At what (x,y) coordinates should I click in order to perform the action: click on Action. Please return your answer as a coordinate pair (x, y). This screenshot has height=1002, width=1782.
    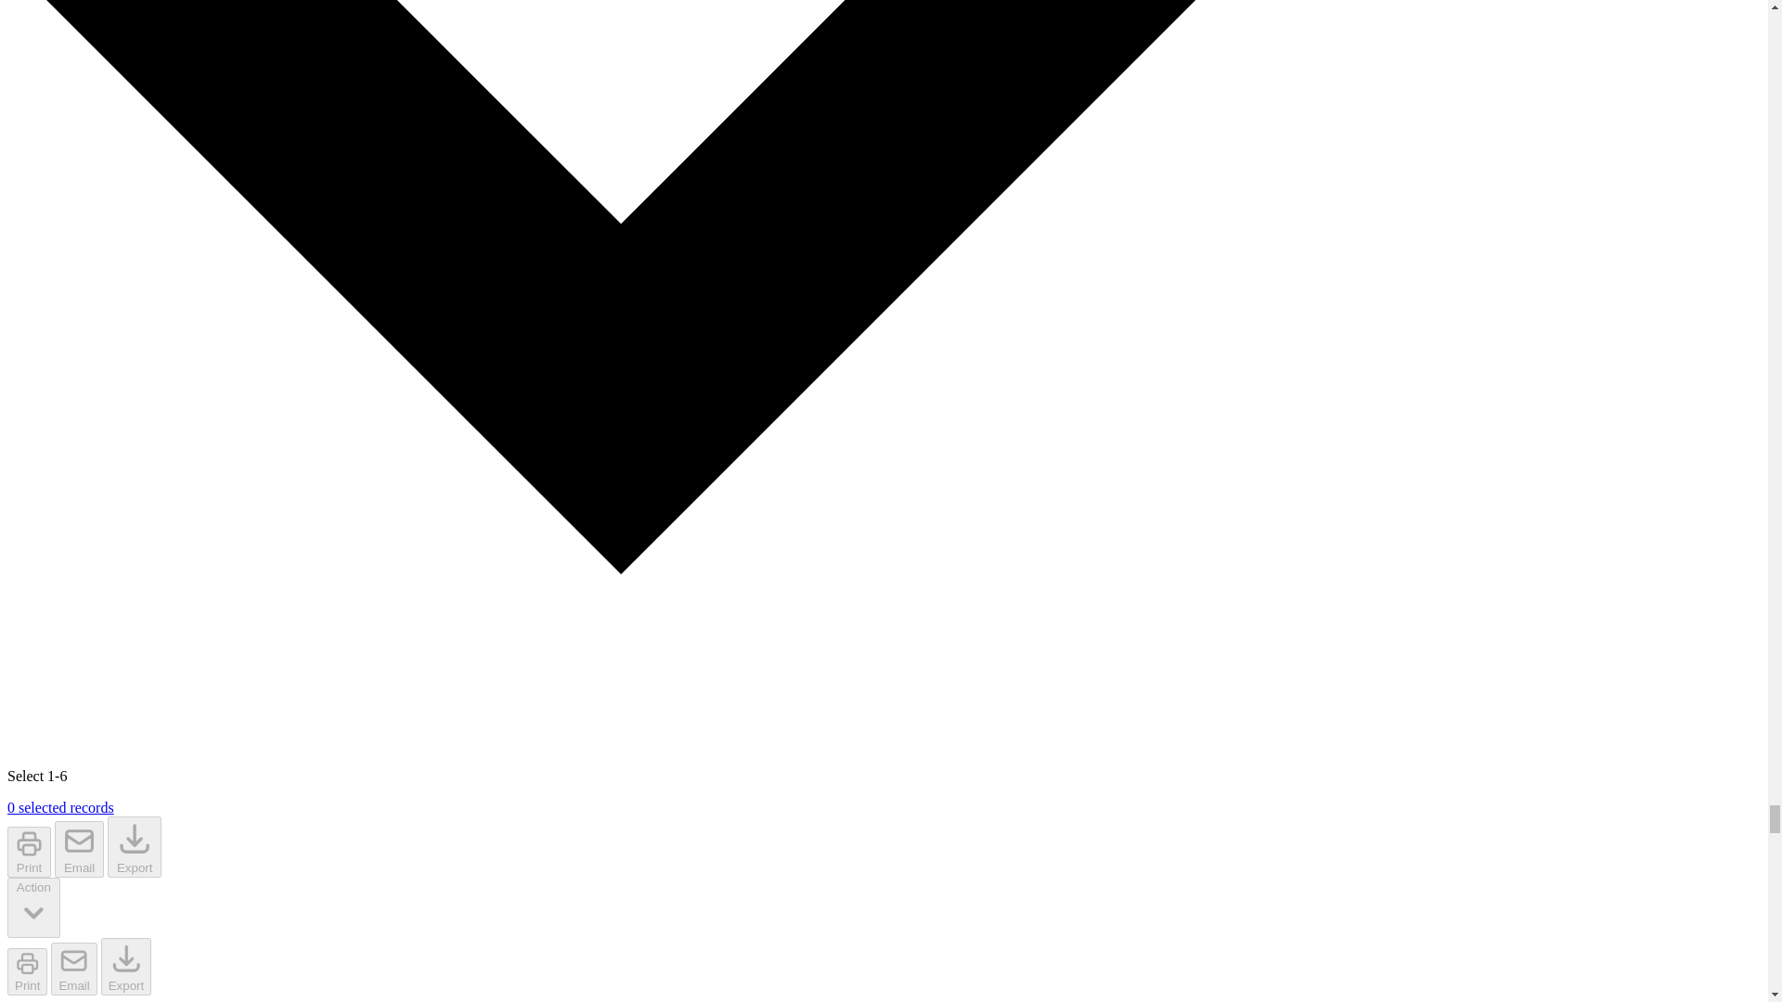
    Looking at the image, I should click on (33, 907).